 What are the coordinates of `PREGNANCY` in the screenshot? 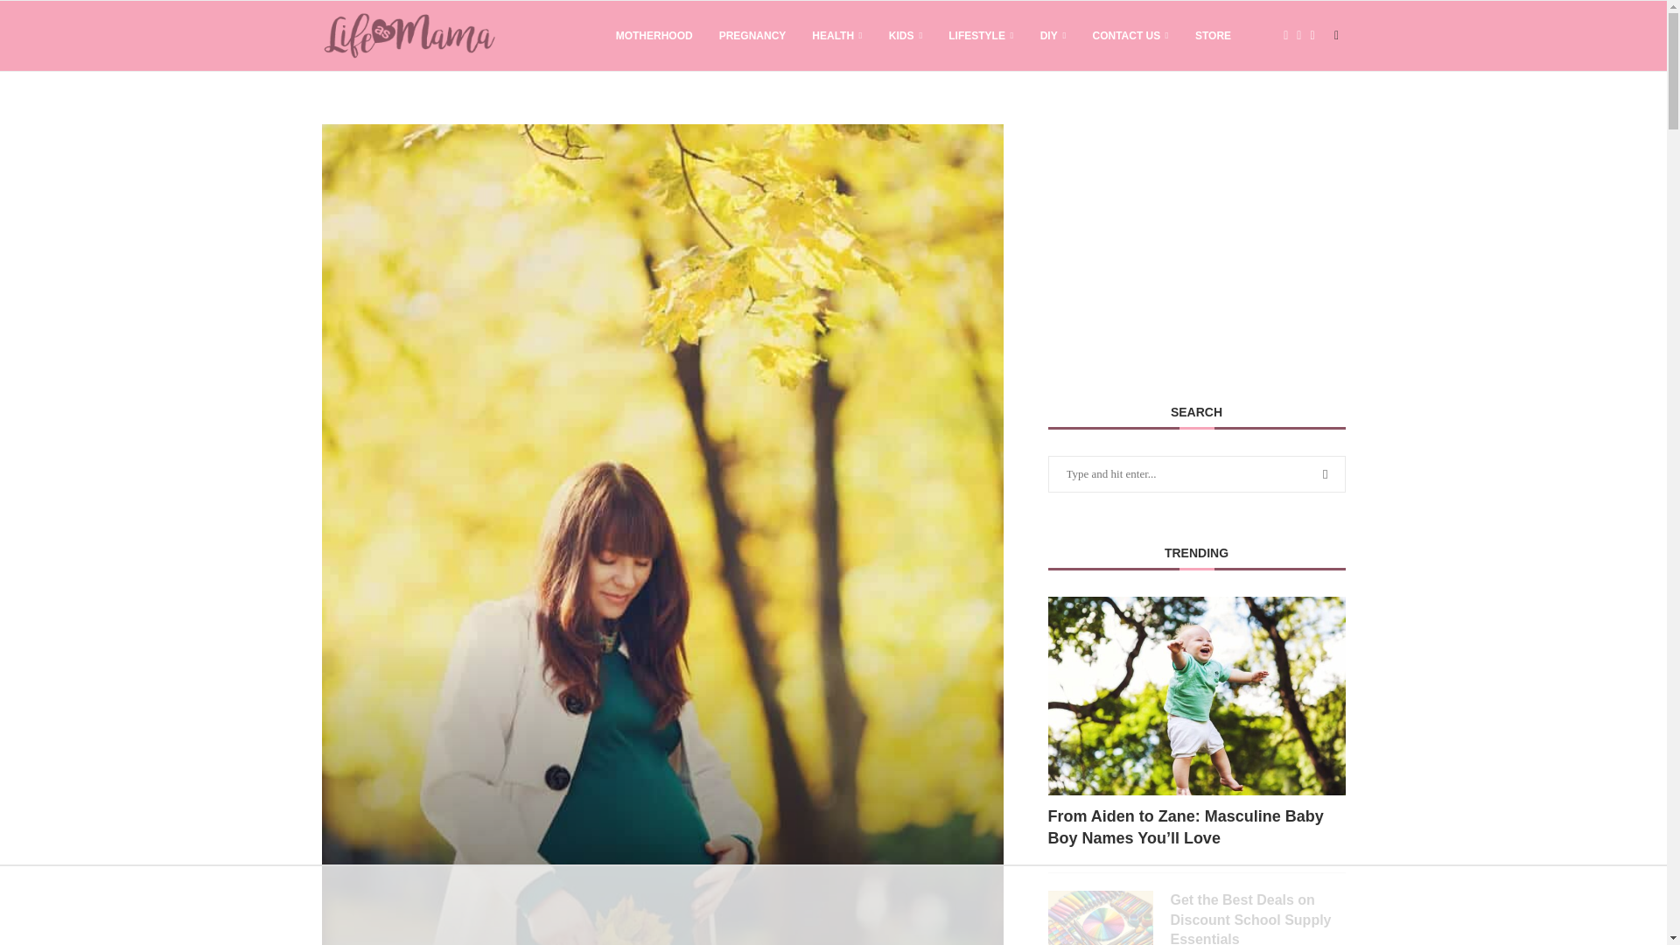 It's located at (752, 36).